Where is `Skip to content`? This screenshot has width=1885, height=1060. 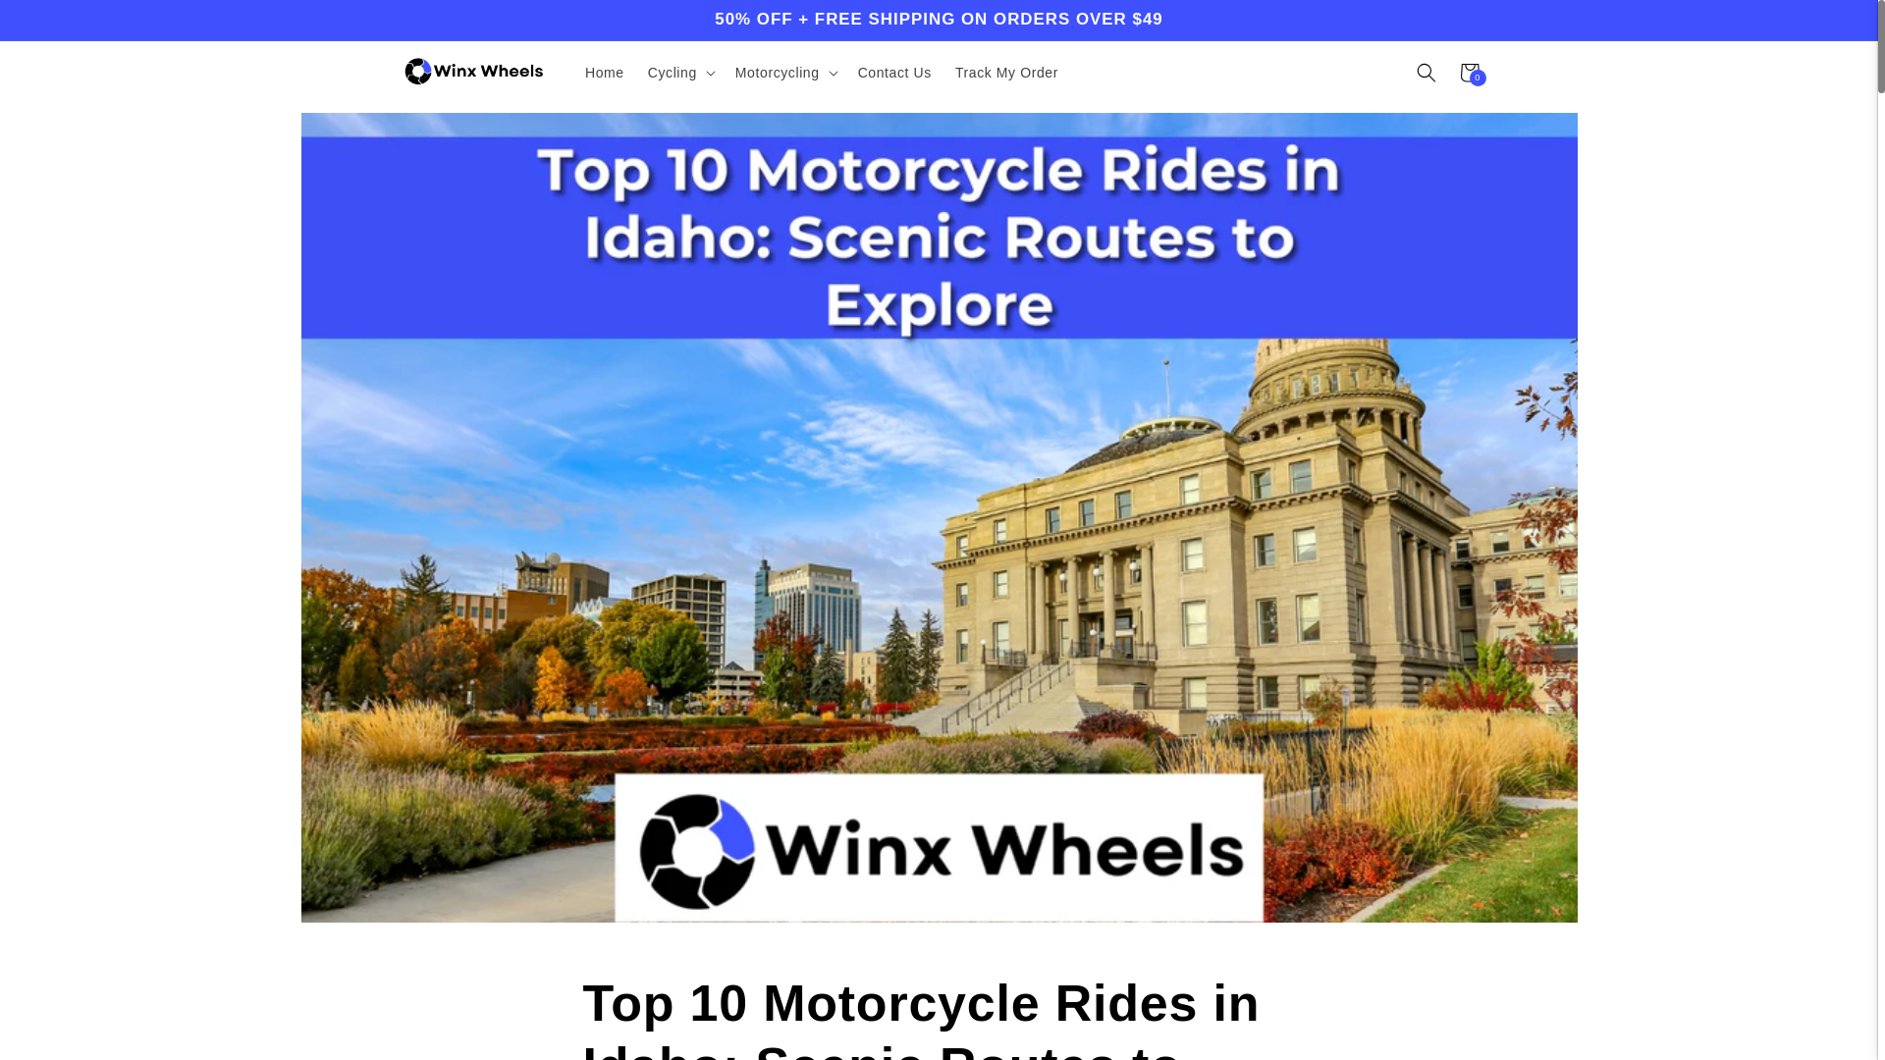 Skip to content is located at coordinates (59, 23).